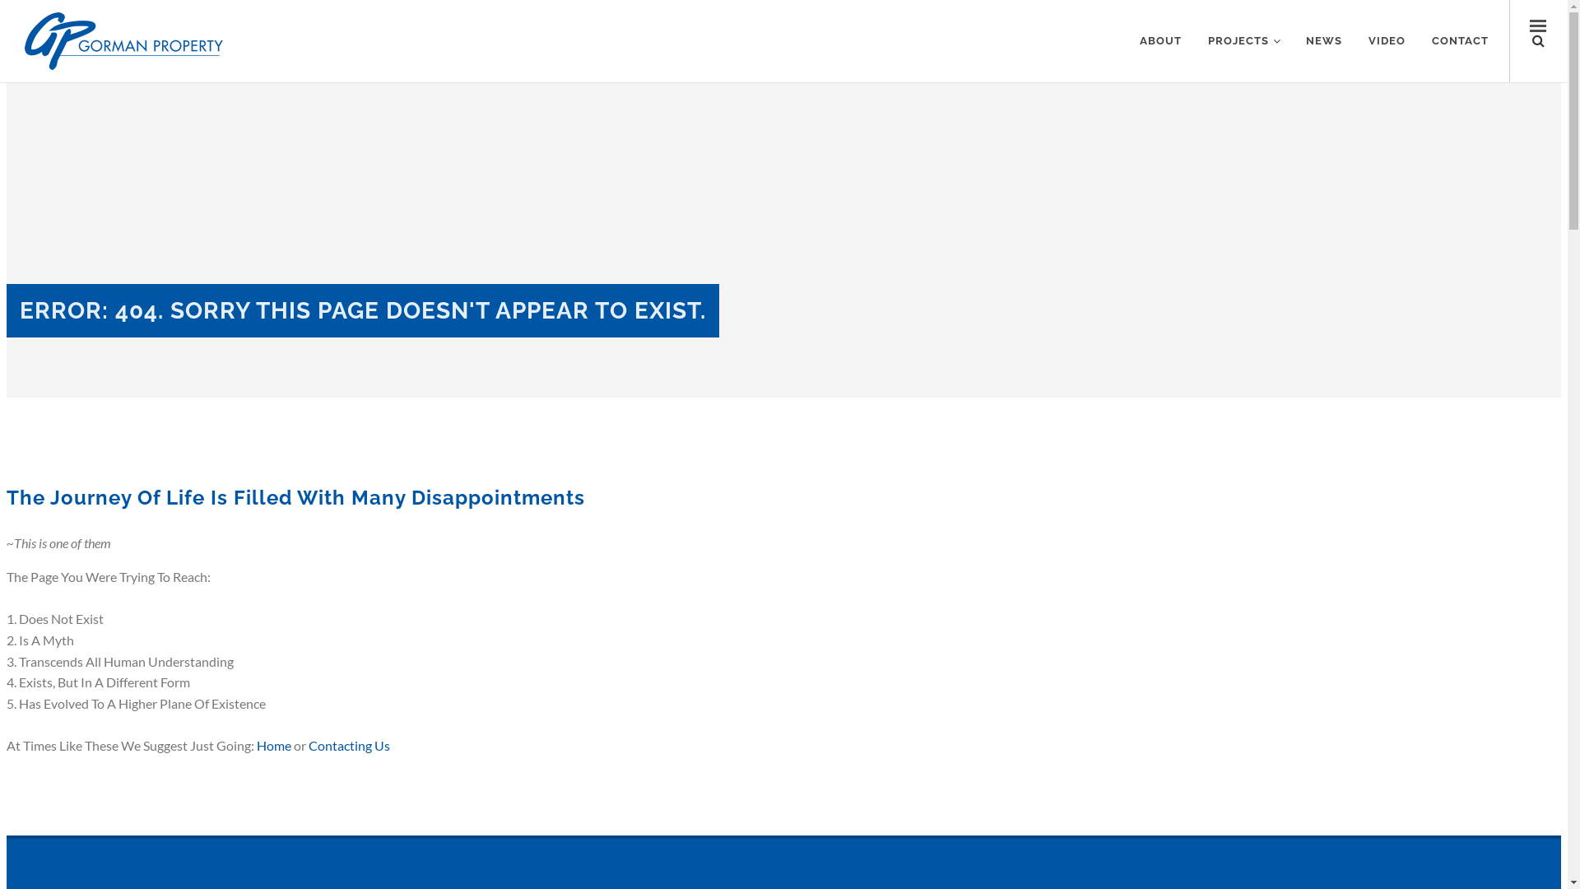 The image size is (1580, 889). What do you see at coordinates (1539, 41) in the screenshot?
I see `Mobile nav` at bounding box center [1539, 41].